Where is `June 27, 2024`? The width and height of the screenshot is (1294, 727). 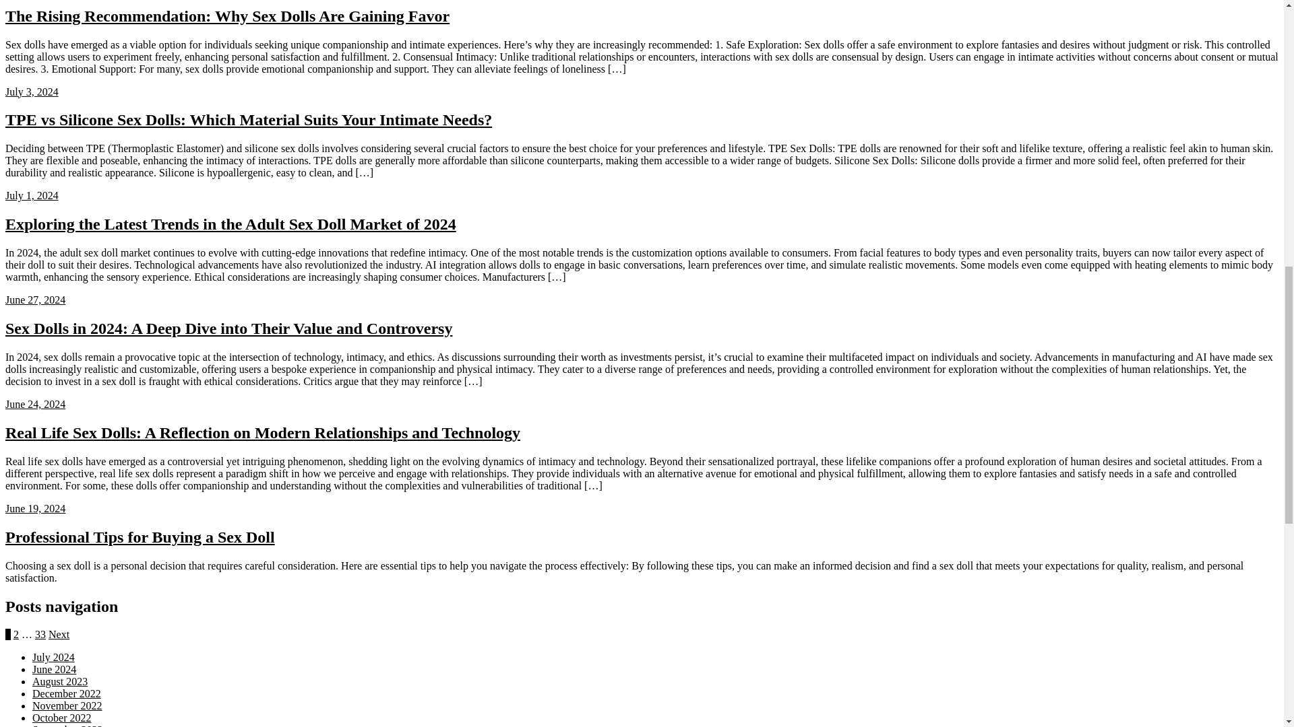 June 27, 2024 is located at coordinates (35, 300).